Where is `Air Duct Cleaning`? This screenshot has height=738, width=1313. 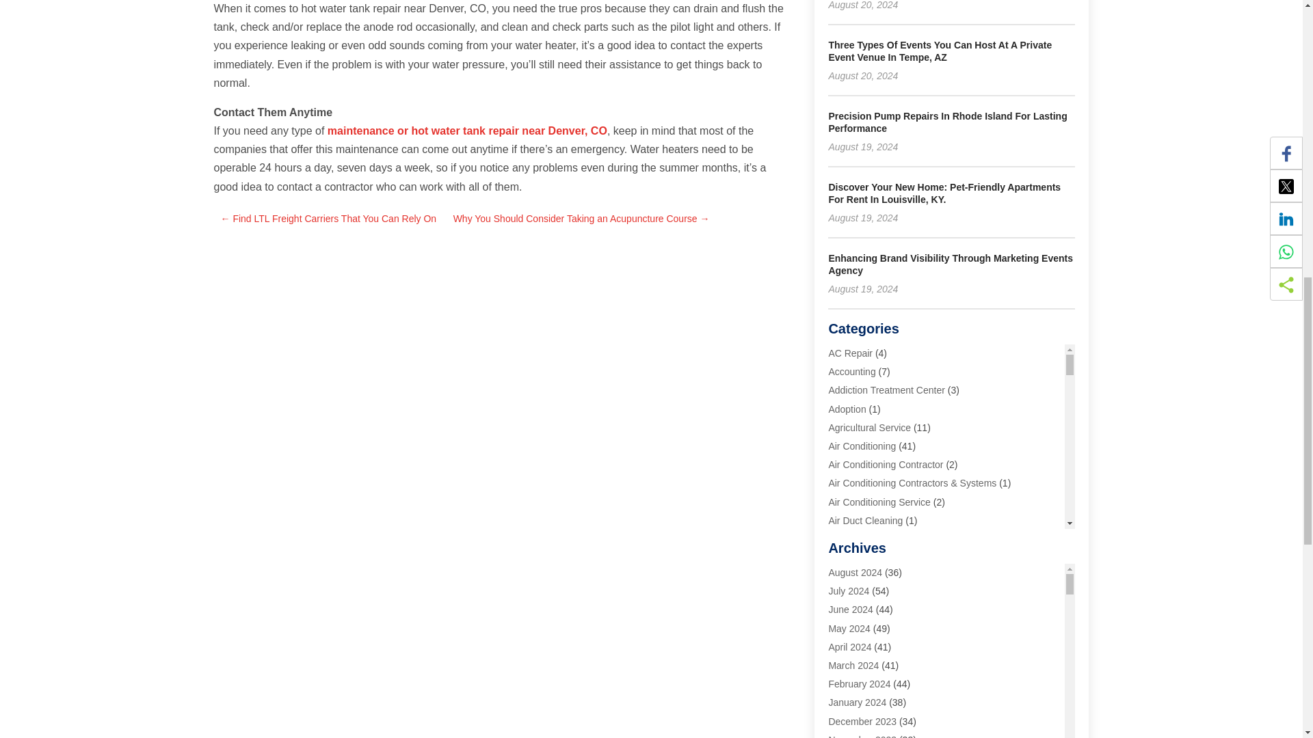
Air Duct Cleaning is located at coordinates (866, 521).